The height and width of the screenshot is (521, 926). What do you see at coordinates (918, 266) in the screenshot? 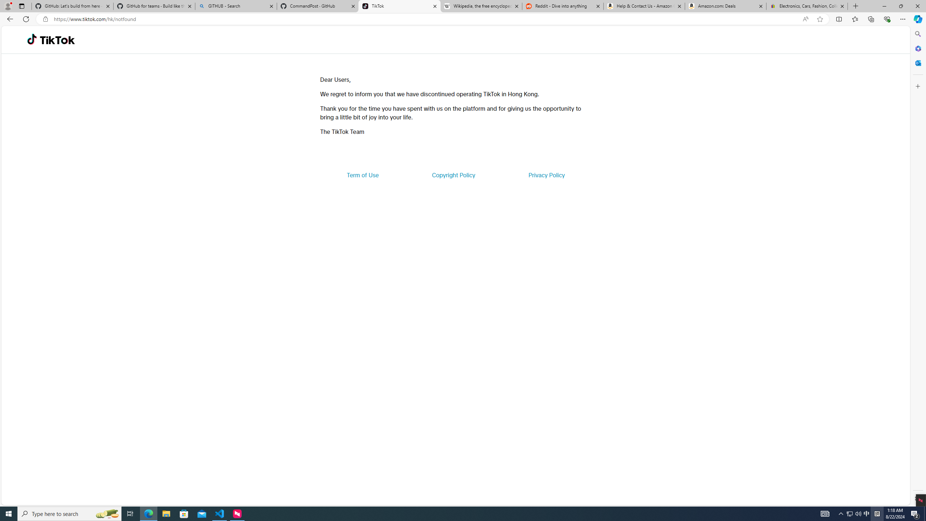
I see `Side bar` at bounding box center [918, 266].